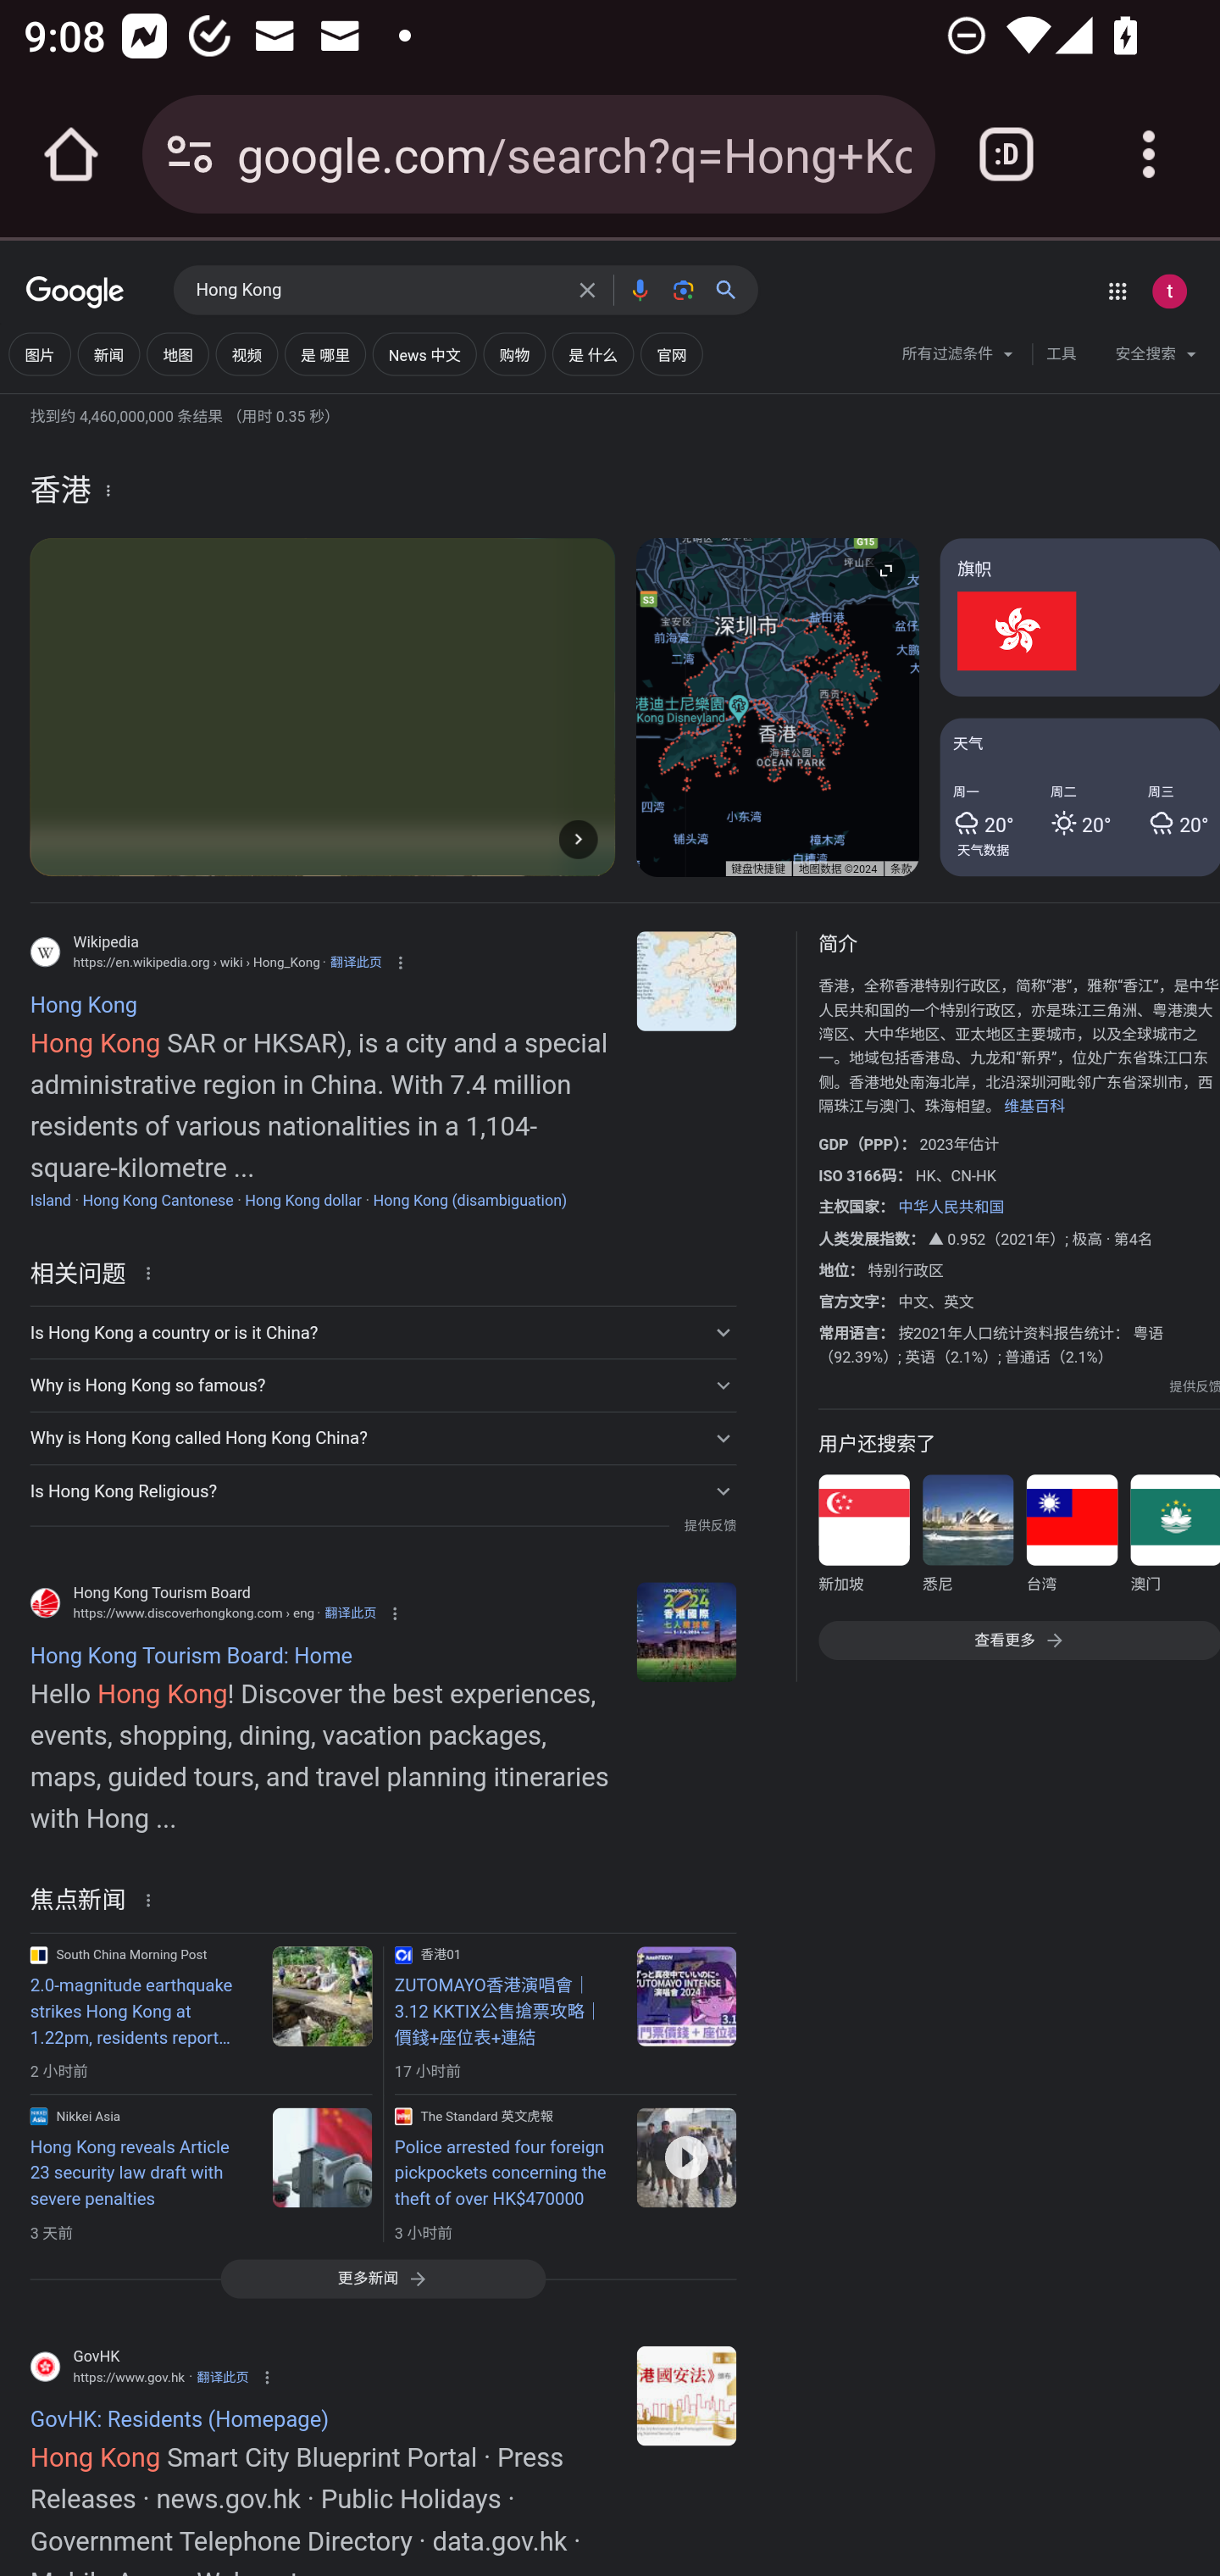  What do you see at coordinates (356, 962) in the screenshot?
I see `翻译此页` at bounding box center [356, 962].